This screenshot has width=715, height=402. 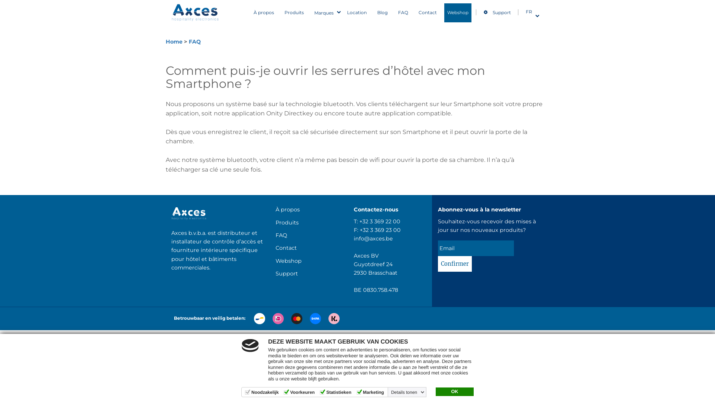 What do you see at coordinates (294, 13) in the screenshot?
I see `Produits` at bounding box center [294, 13].